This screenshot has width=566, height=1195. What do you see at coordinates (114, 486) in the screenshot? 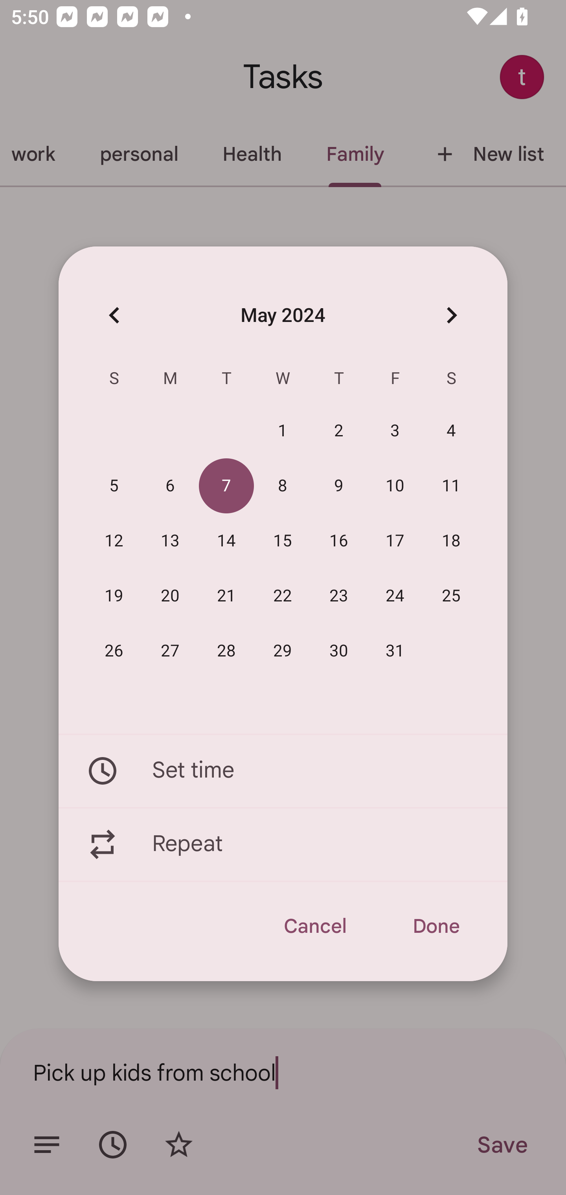
I see `5 05 May 2024` at bounding box center [114, 486].